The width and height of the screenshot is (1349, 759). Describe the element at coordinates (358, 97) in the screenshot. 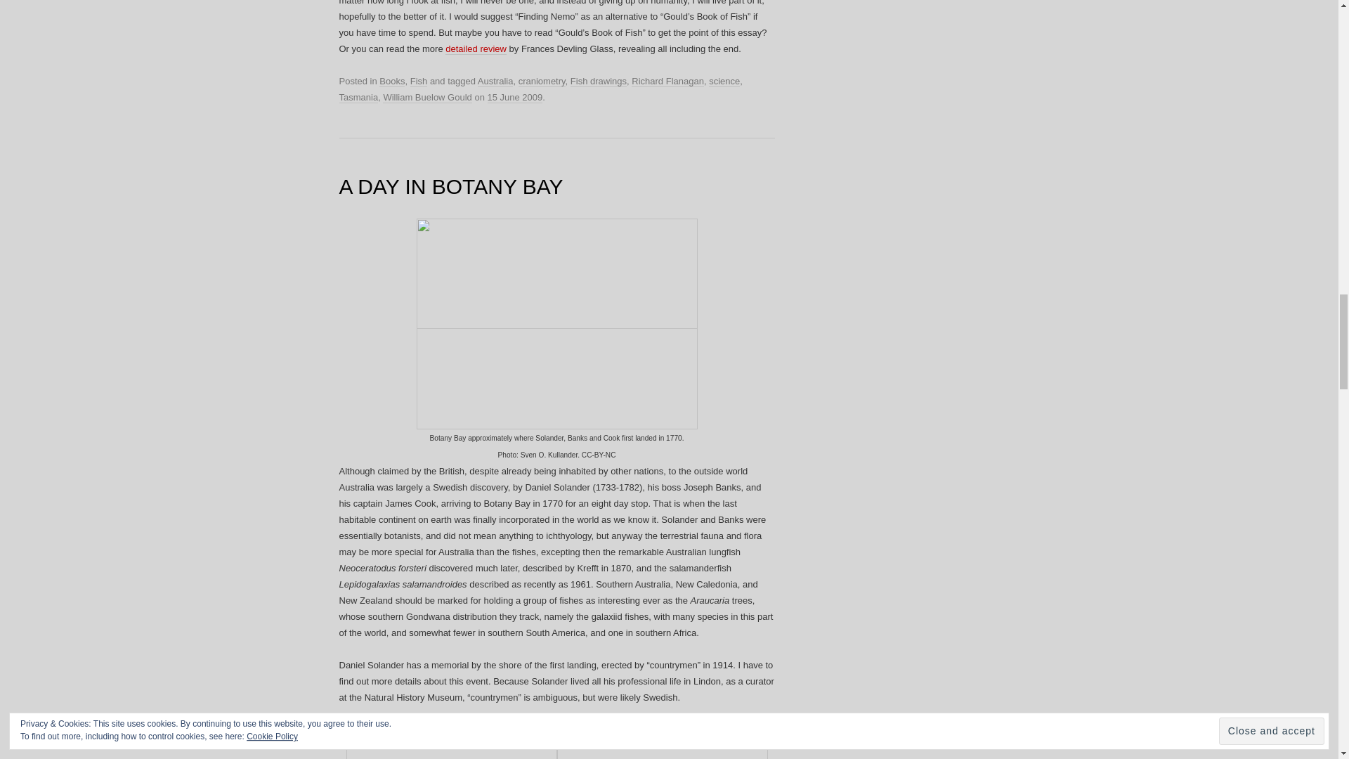

I see `Tasmania` at that location.